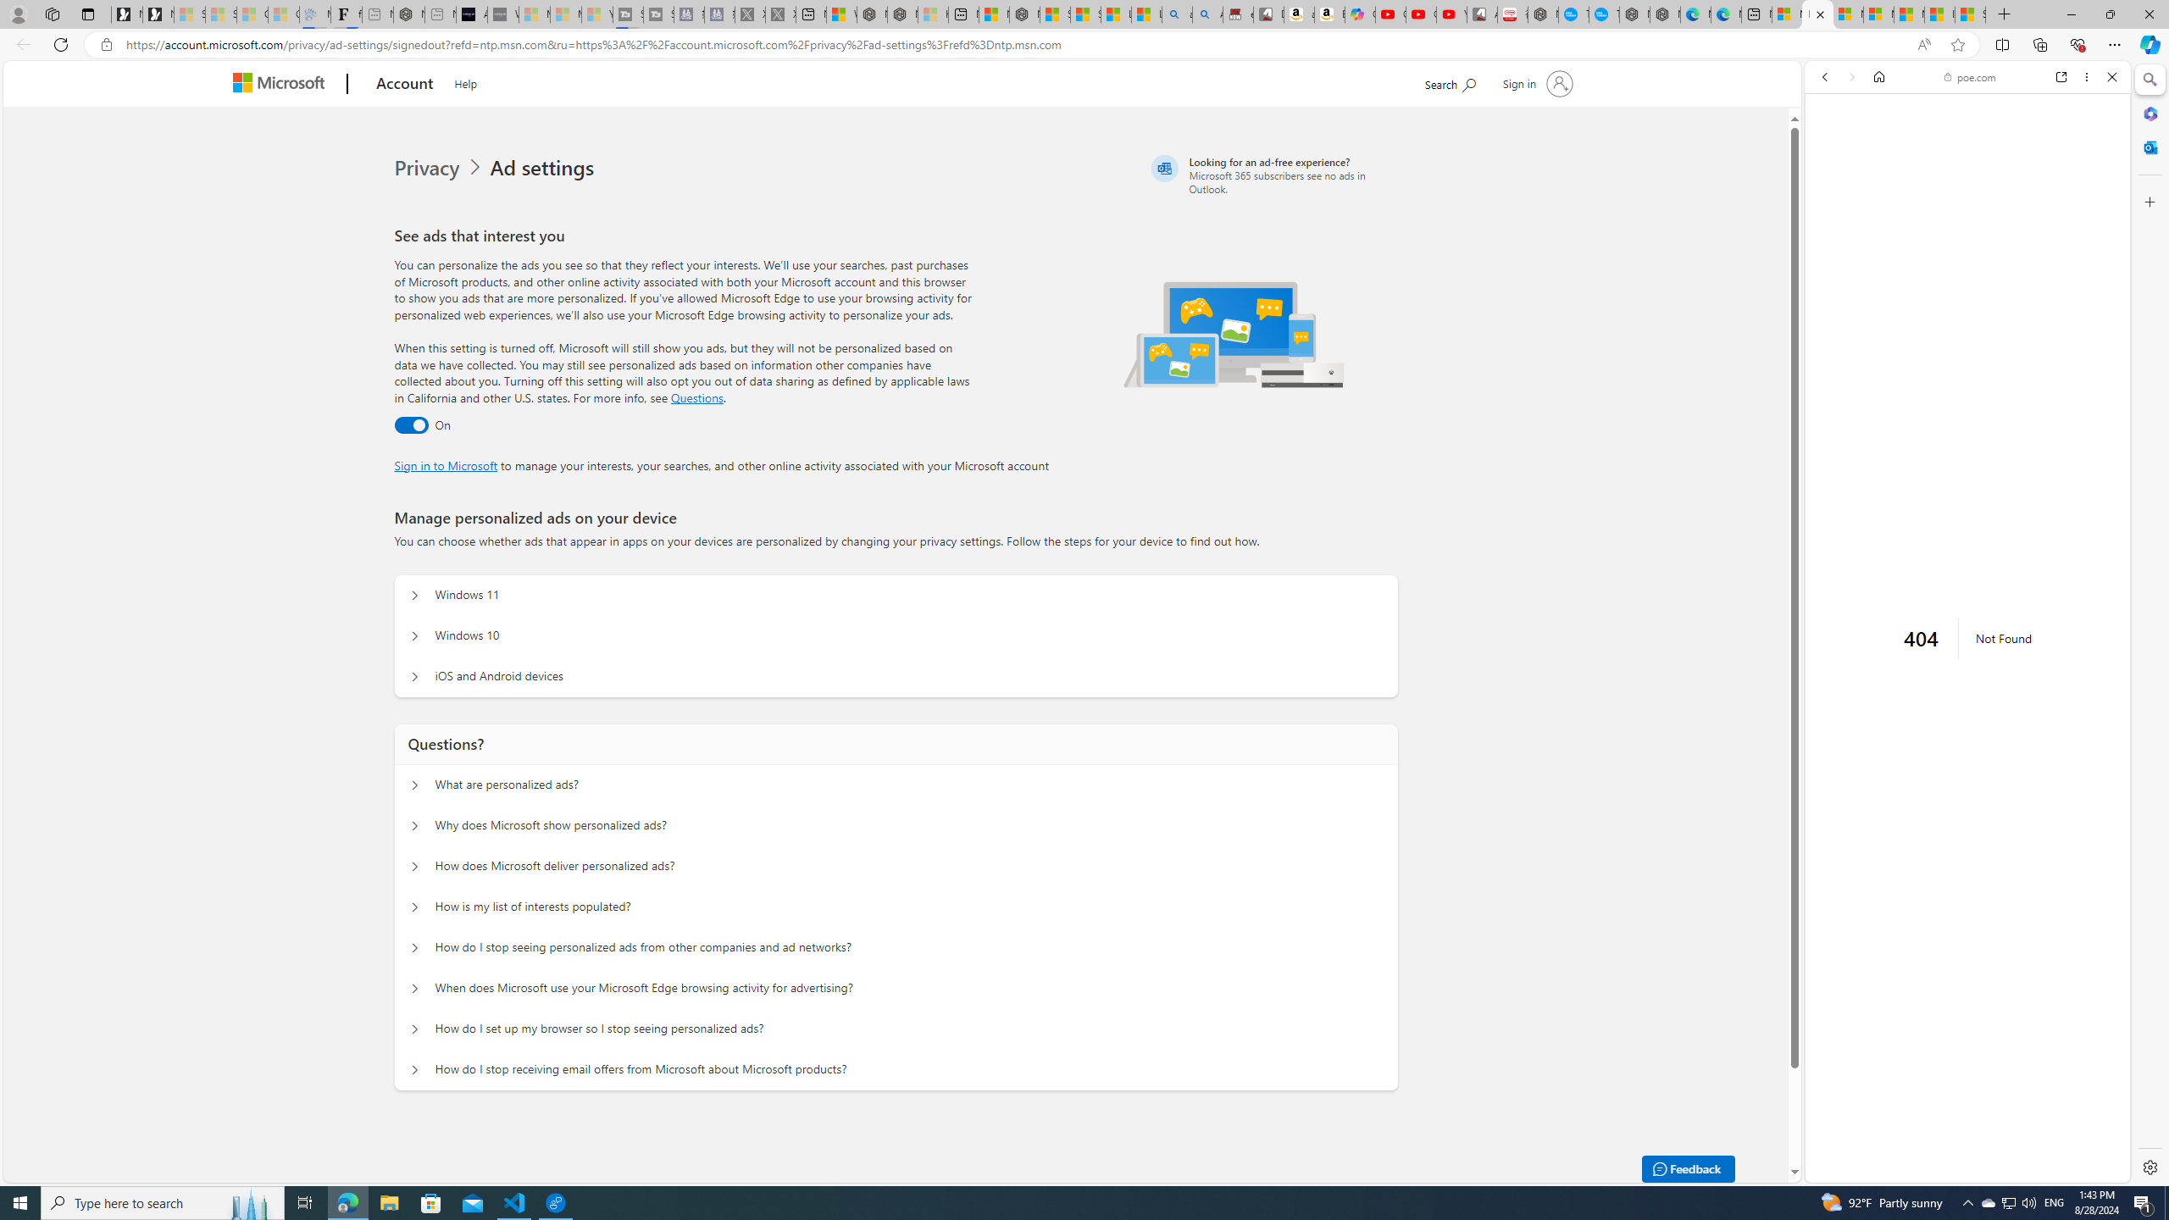 This screenshot has height=1220, width=2169. I want to click on Poe Gothic Literature, so click(1884, 1215).